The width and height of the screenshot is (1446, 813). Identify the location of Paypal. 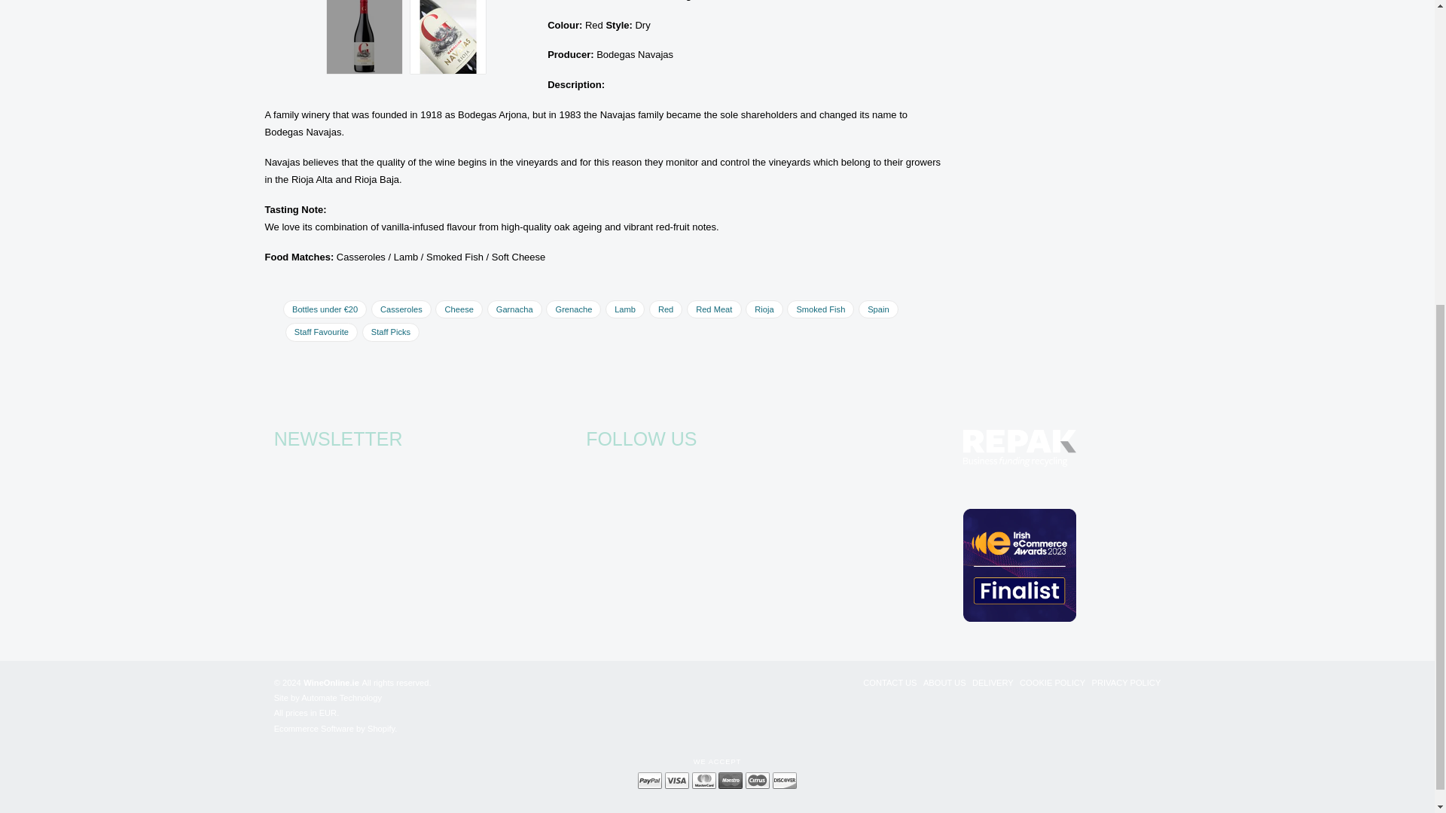
(649, 781).